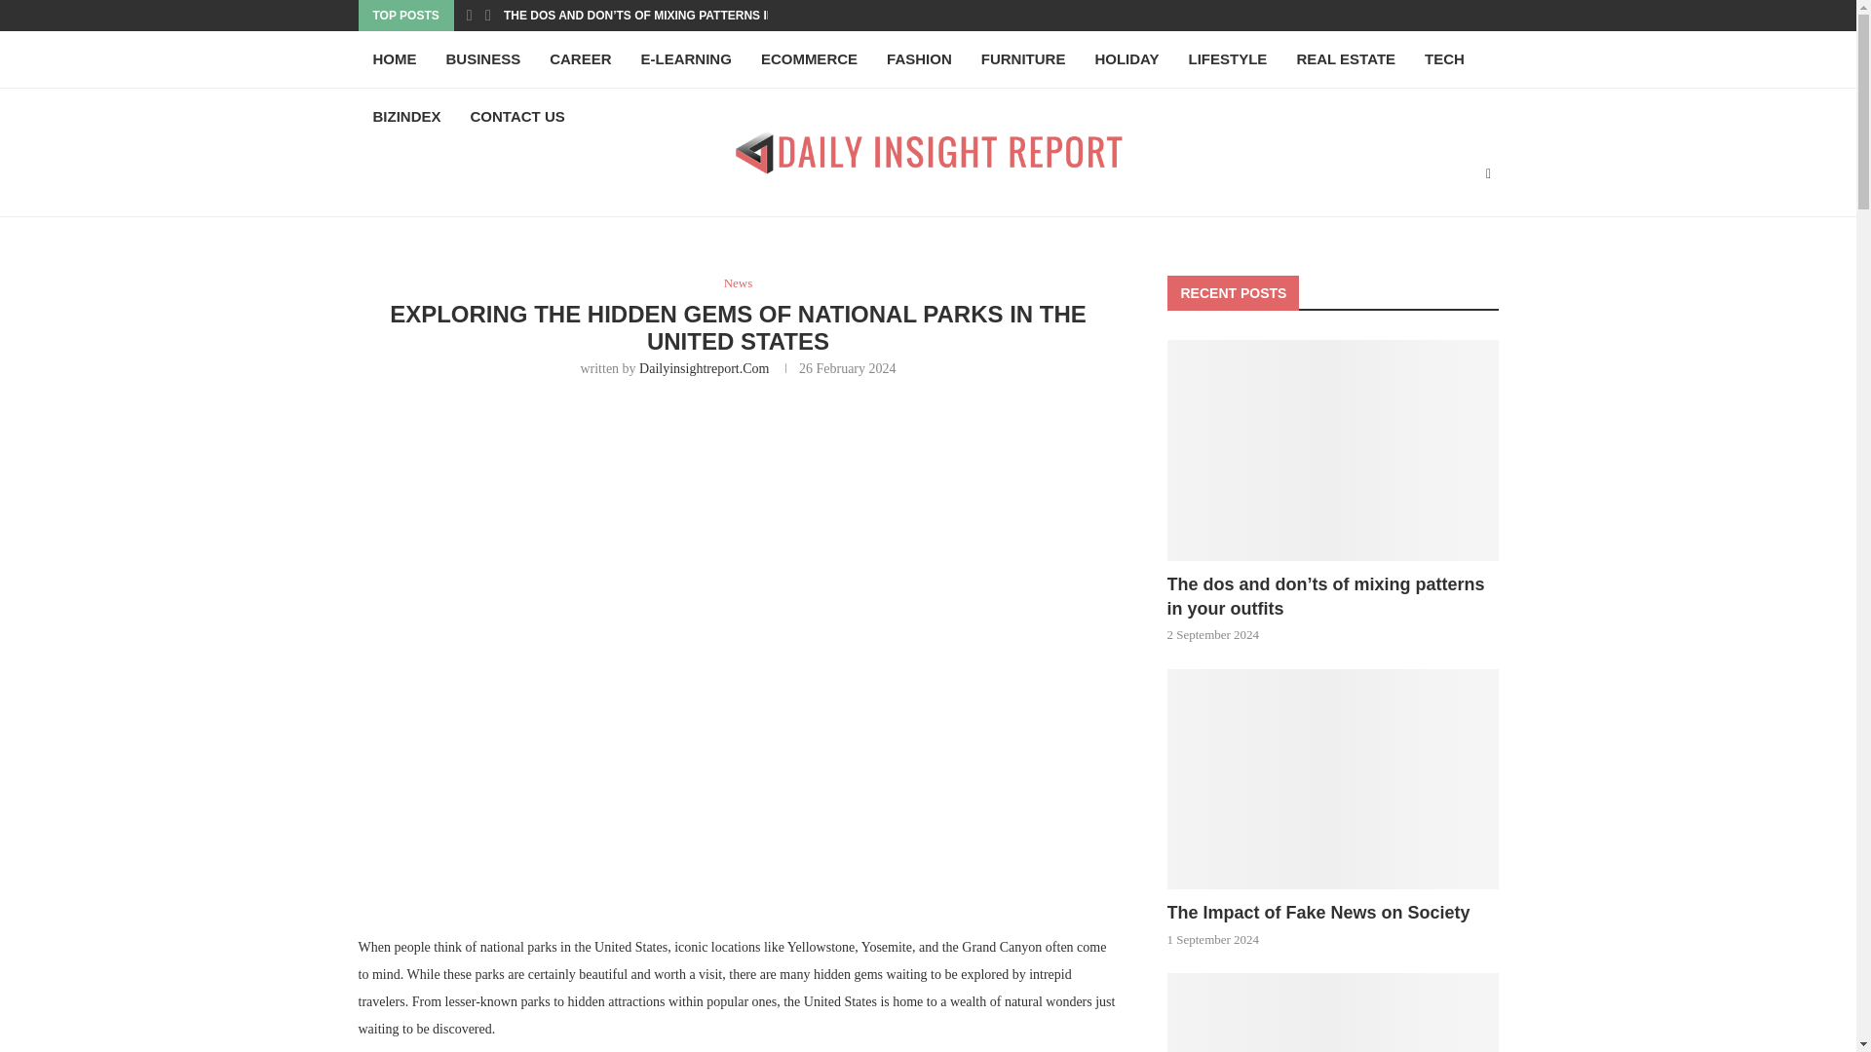 Image resolution: width=1871 pixels, height=1052 pixels. What do you see at coordinates (1126, 59) in the screenshot?
I see `HOLIDAY` at bounding box center [1126, 59].